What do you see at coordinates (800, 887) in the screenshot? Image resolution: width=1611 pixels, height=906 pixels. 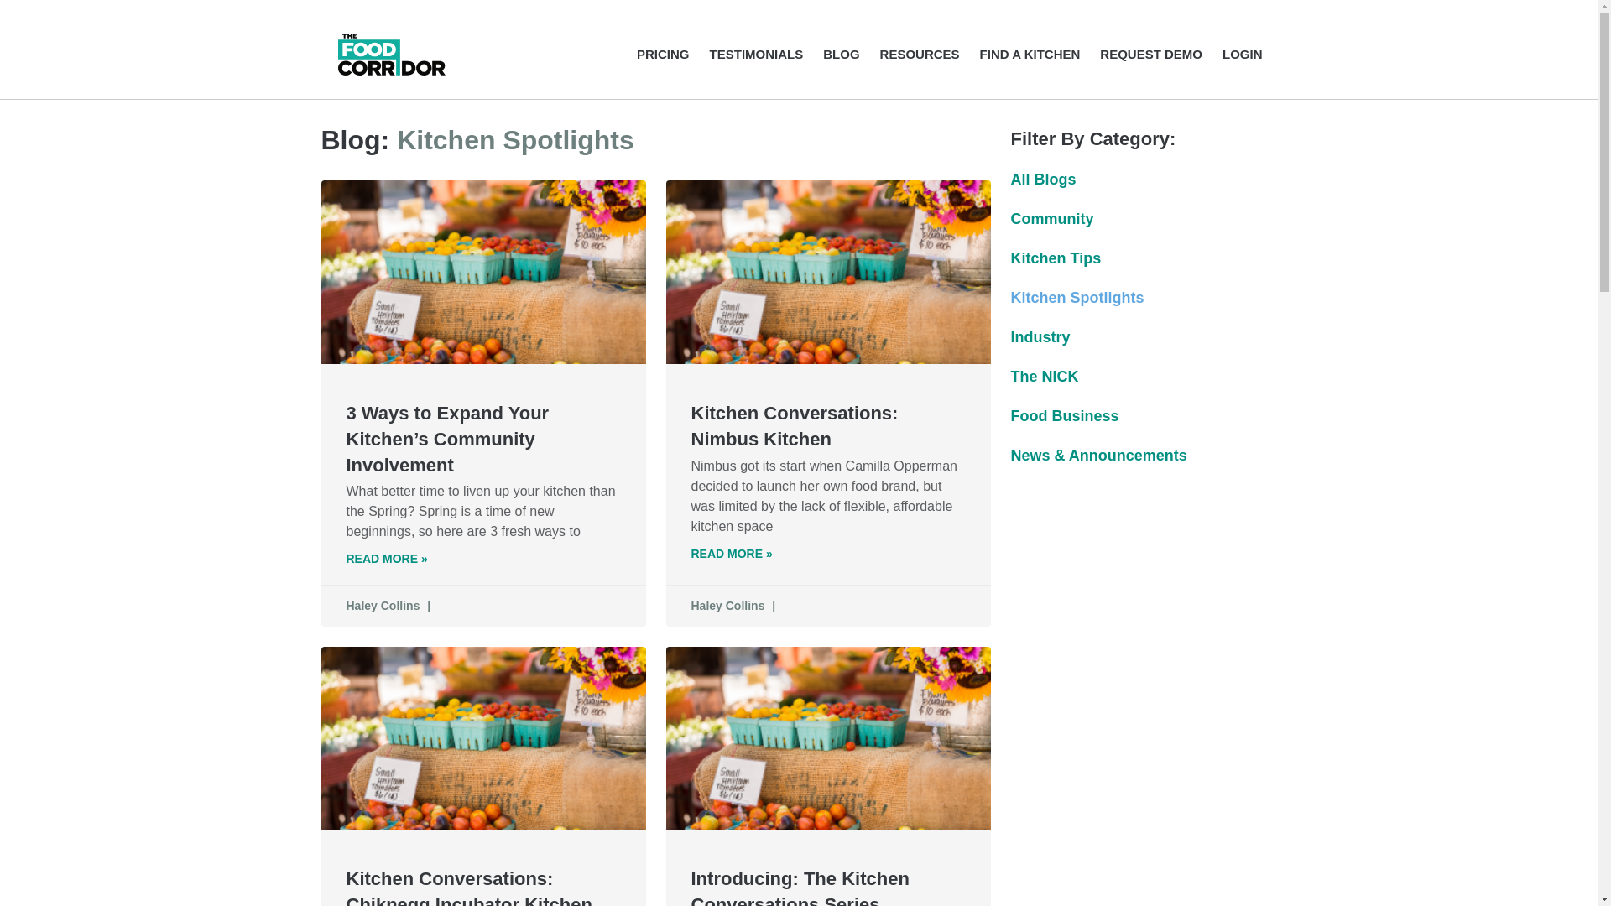 I see `Introducing: The Kitchen Conversations Series` at bounding box center [800, 887].